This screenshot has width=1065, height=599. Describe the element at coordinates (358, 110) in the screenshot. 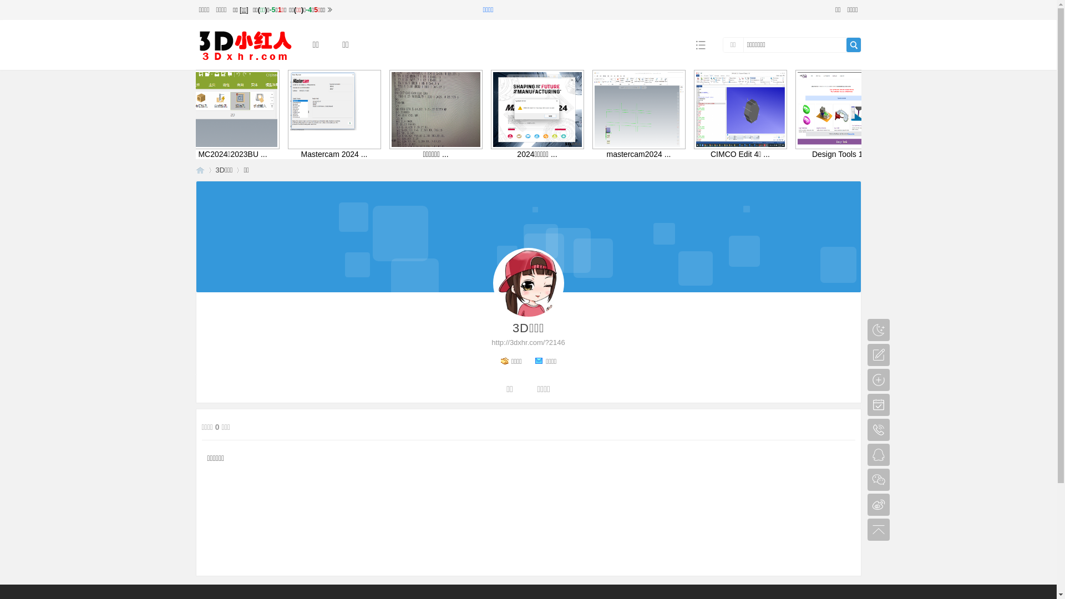

I see `Mastercam 2024 ...` at that location.